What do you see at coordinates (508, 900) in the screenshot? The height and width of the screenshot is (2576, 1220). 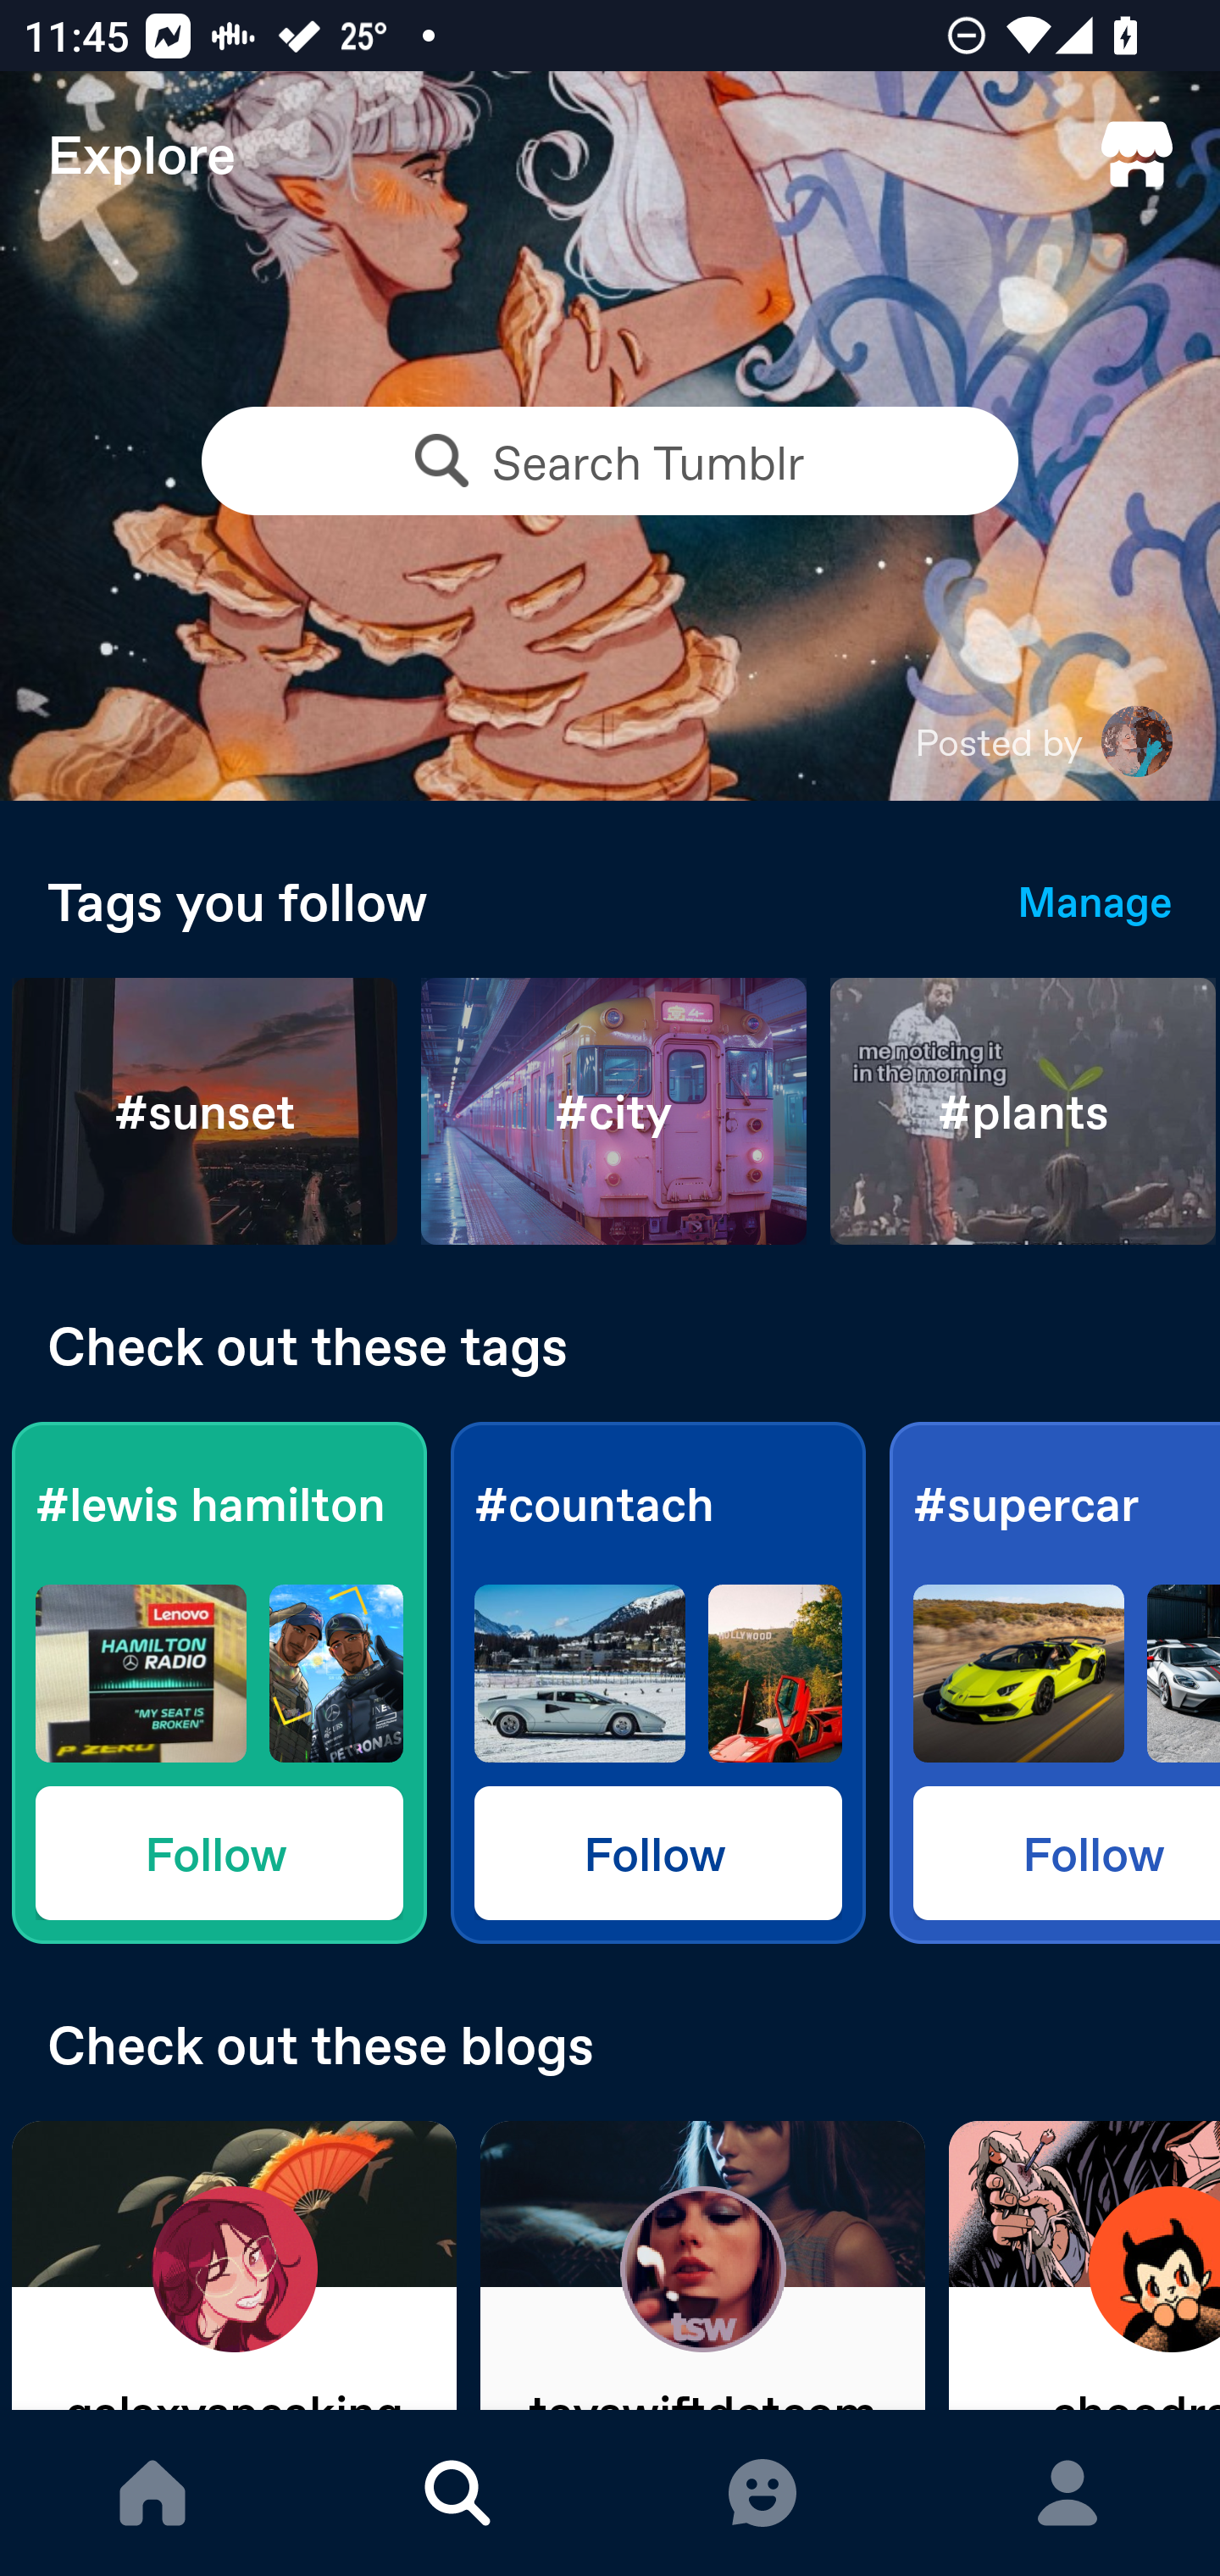 I see `Tags you follow` at bounding box center [508, 900].